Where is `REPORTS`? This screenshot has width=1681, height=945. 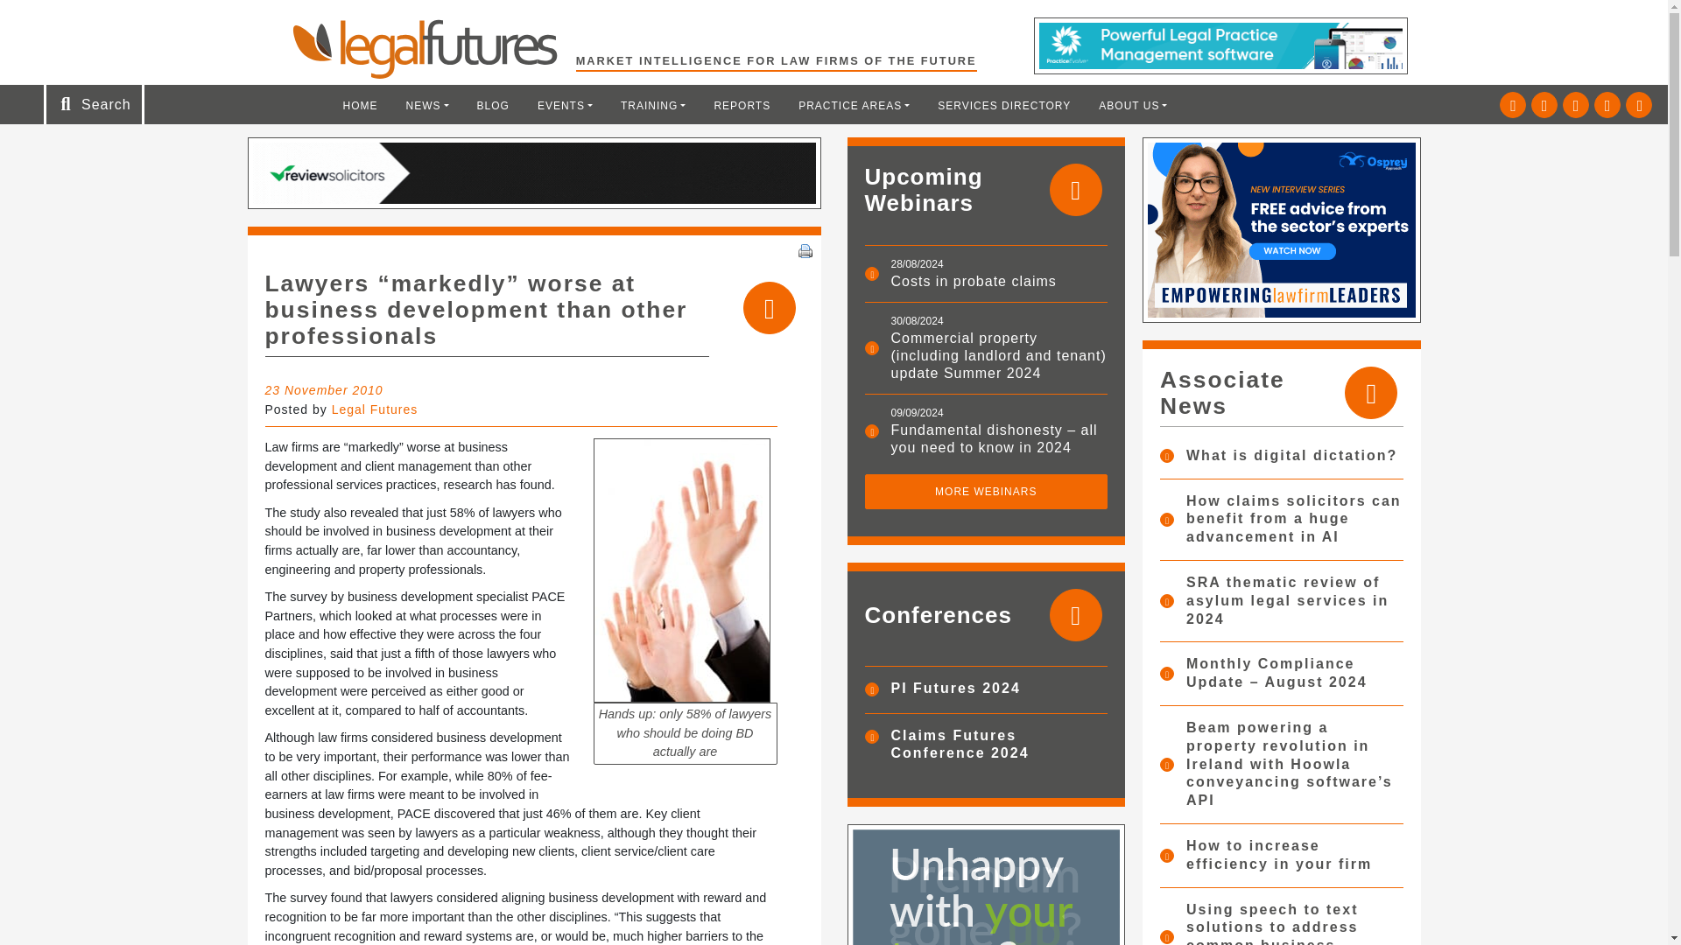
REPORTS is located at coordinates (742, 105).